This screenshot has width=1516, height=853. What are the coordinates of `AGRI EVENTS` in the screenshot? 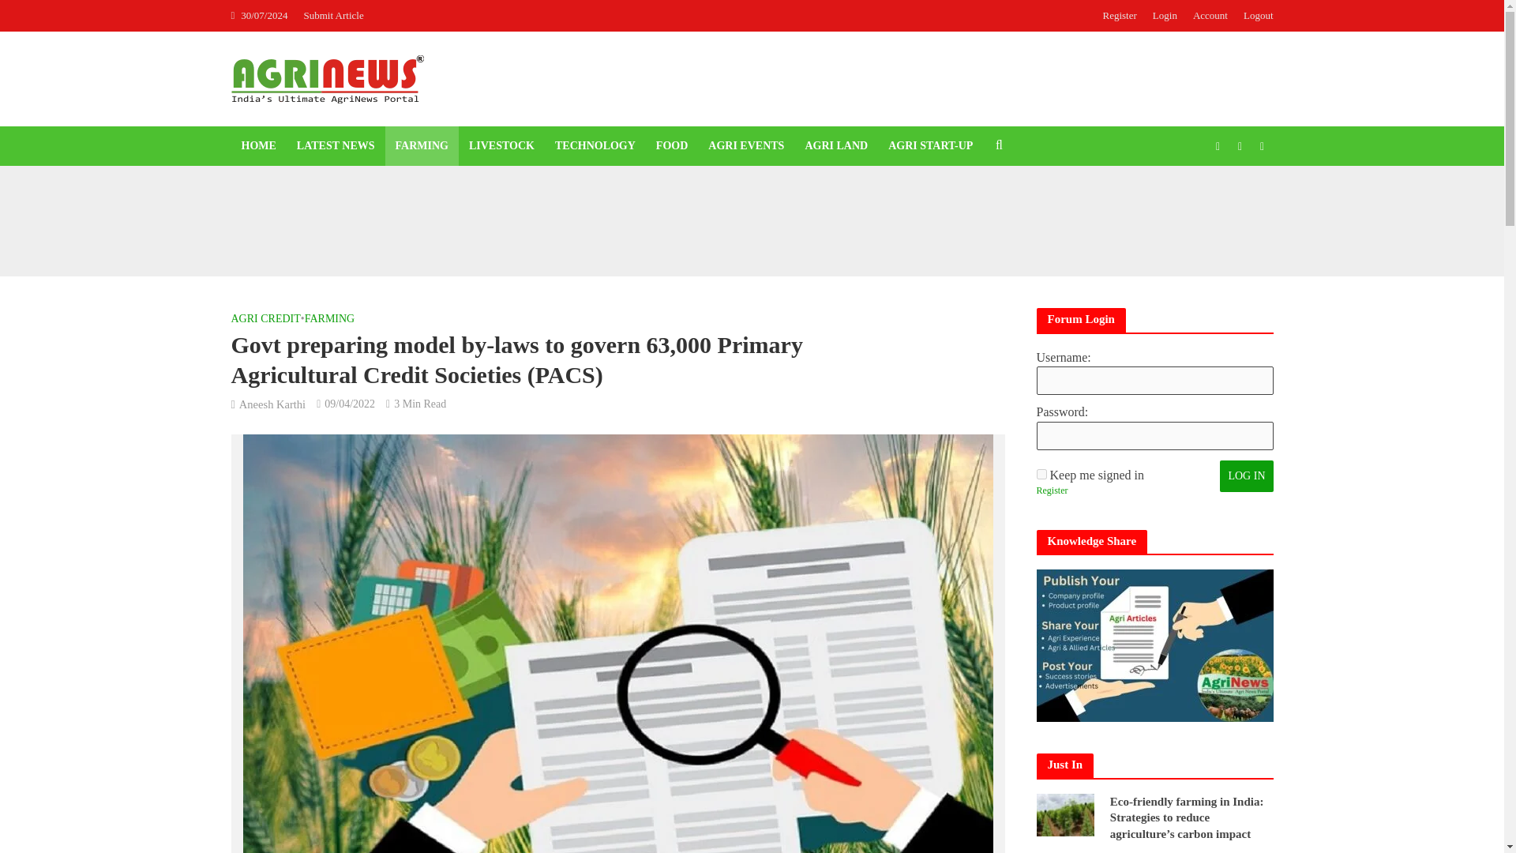 It's located at (745, 145).